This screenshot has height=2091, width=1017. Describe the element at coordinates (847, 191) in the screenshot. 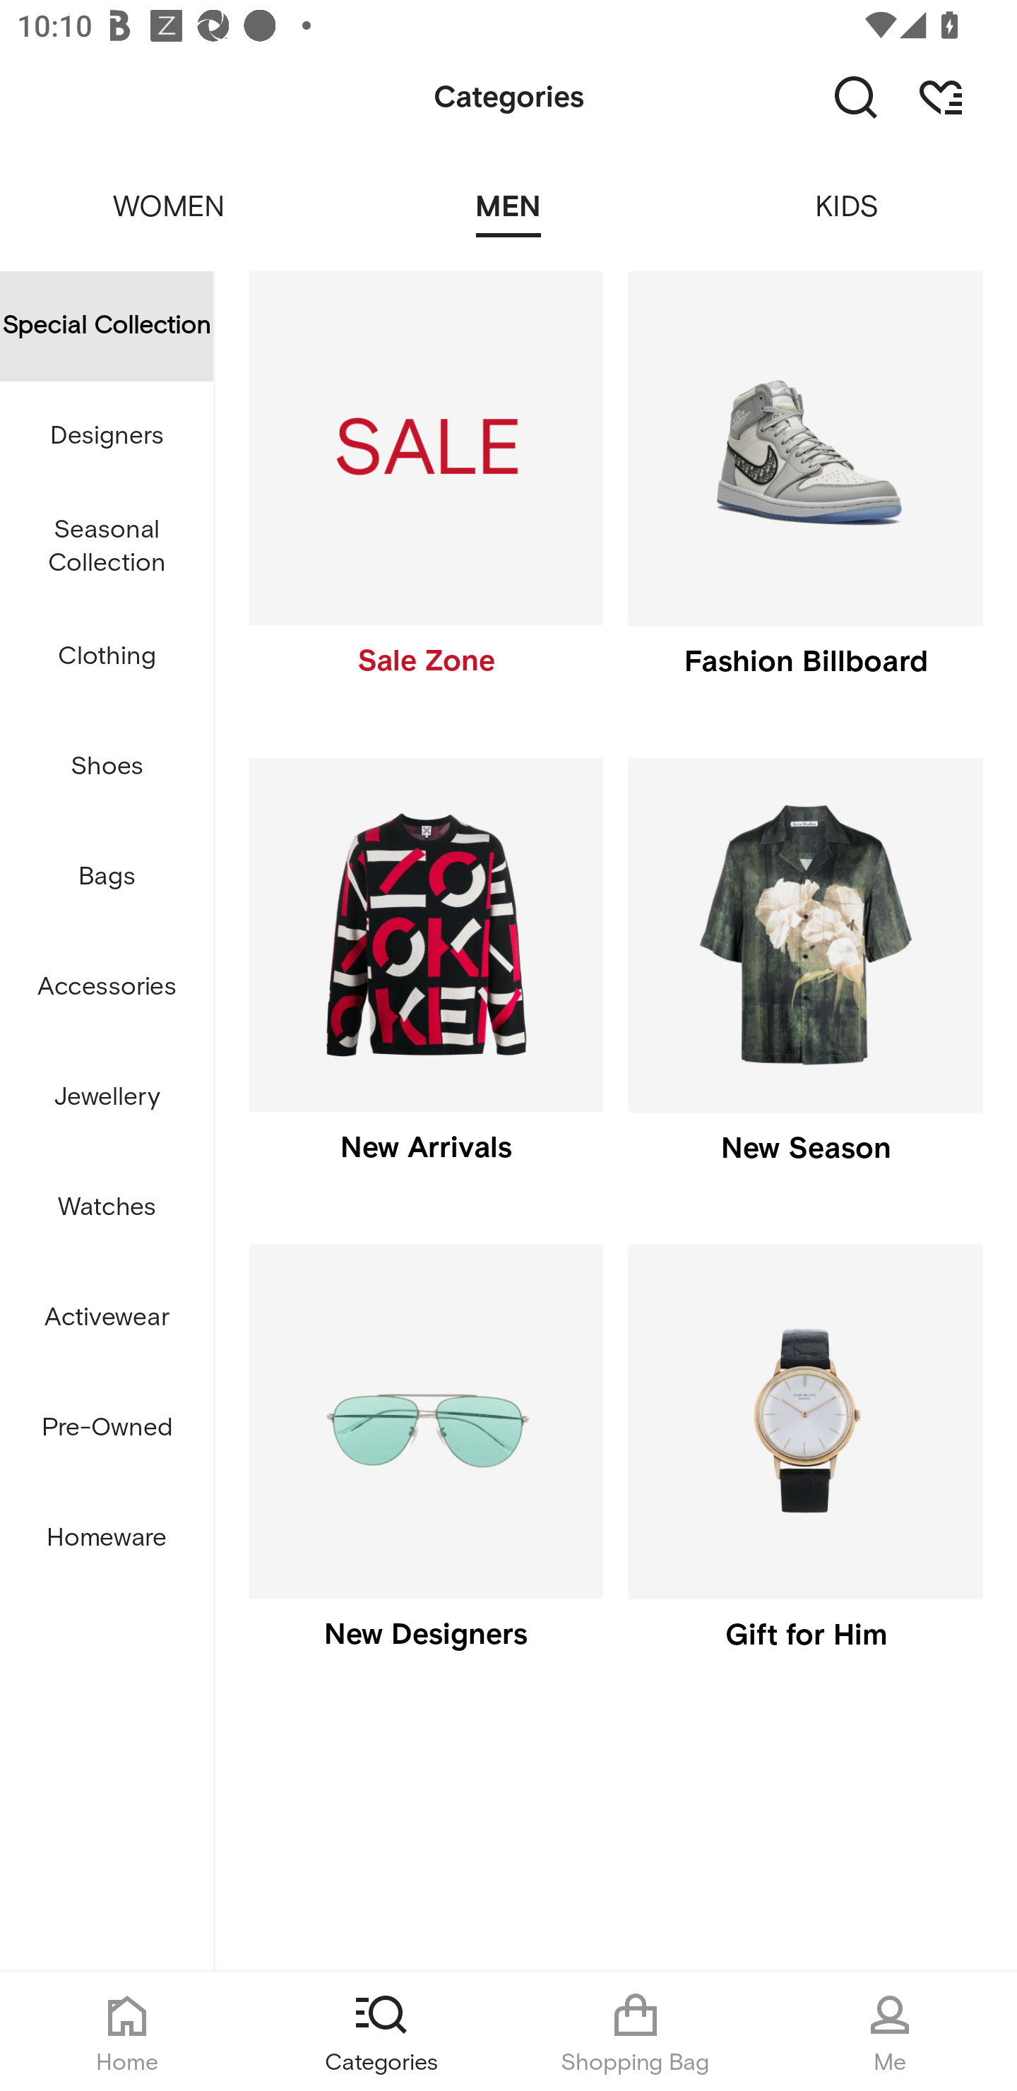

I see `KIDS` at that location.